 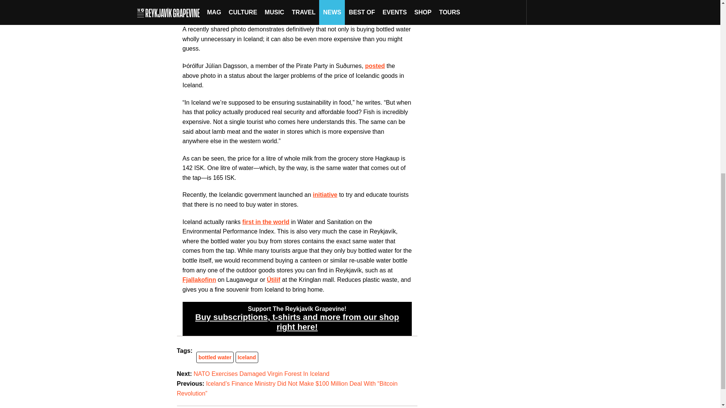 What do you see at coordinates (199, 280) in the screenshot?
I see `Fjallakofinn` at bounding box center [199, 280].